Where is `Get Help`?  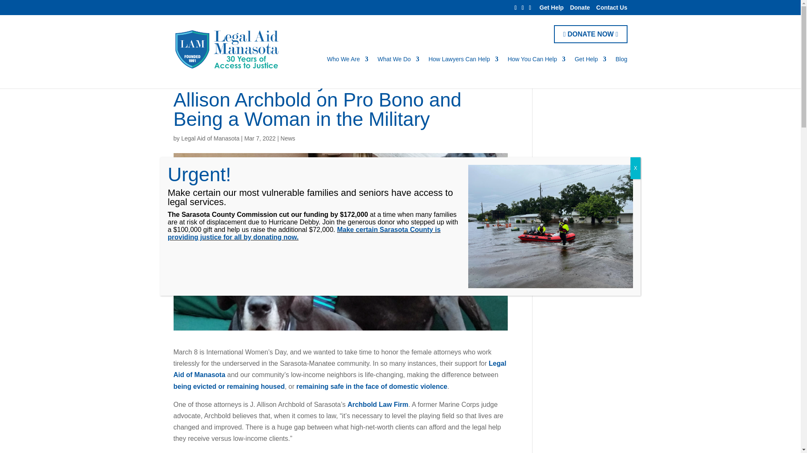
Get Help is located at coordinates (552, 9).